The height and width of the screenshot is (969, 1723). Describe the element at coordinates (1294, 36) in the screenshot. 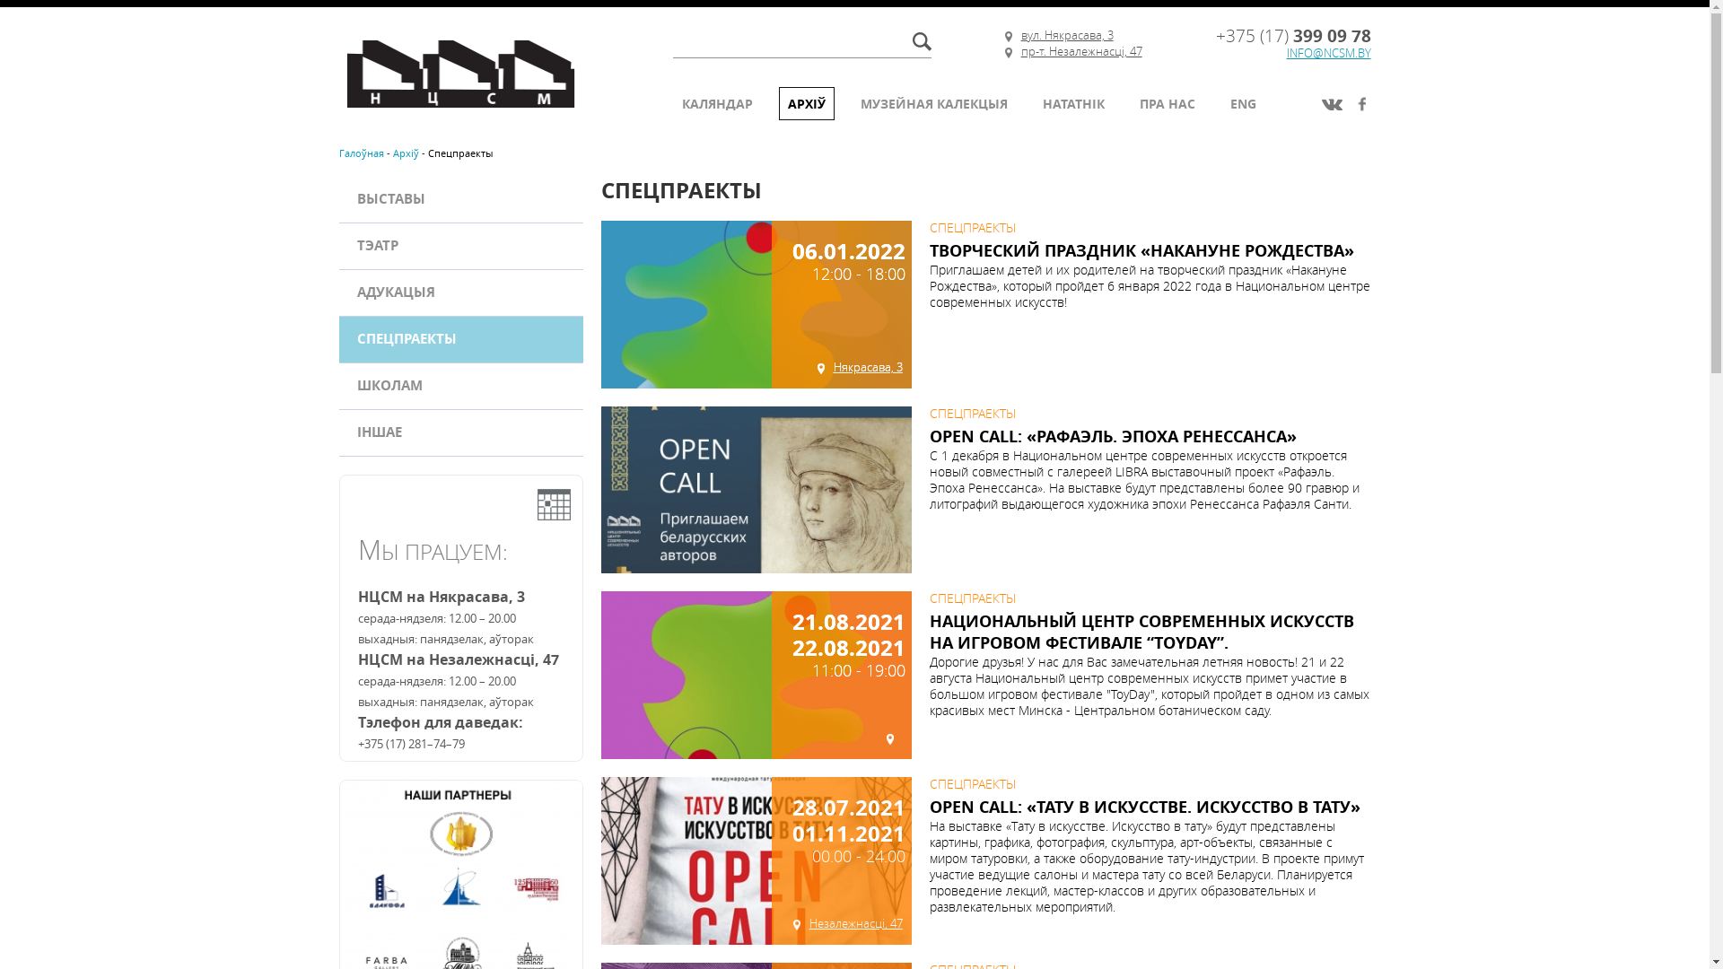

I see `+375 (17) 399 09 78` at that location.